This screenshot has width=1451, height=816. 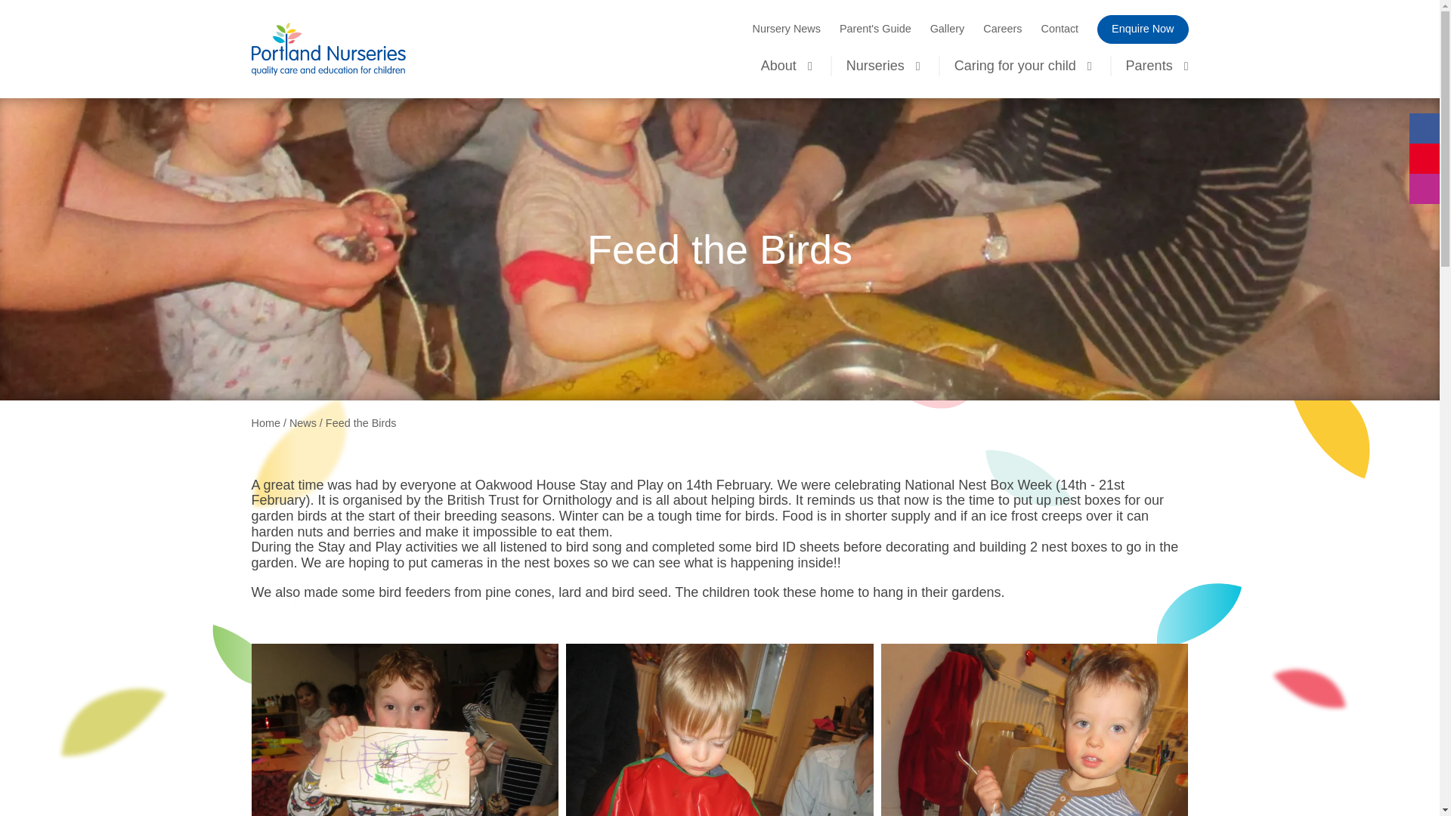 I want to click on Careers, so click(x=1002, y=29).